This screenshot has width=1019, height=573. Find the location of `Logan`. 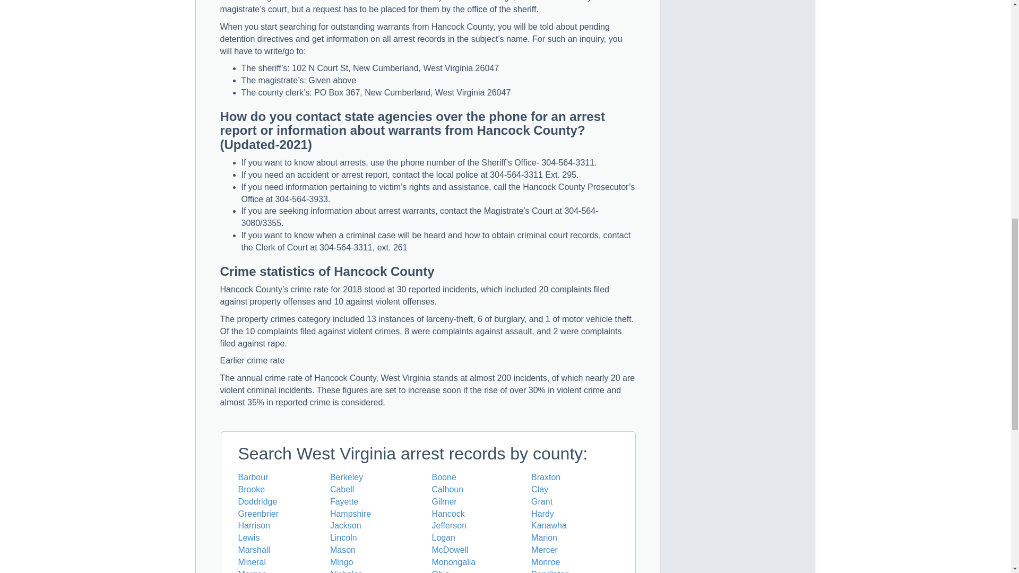

Logan is located at coordinates (444, 537).